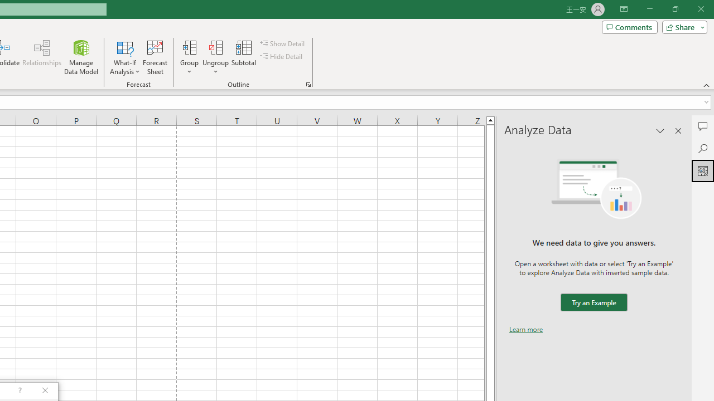 This screenshot has height=401, width=714. Describe the element at coordinates (675, 9) in the screenshot. I see `Restore Down` at that location.